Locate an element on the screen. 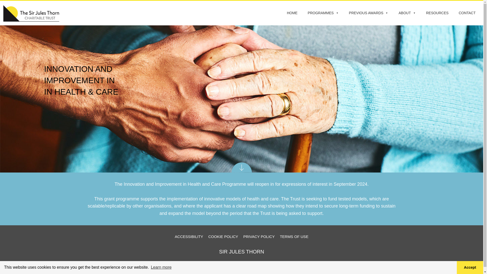  PROGRAMMES is located at coordinates (323, 13).